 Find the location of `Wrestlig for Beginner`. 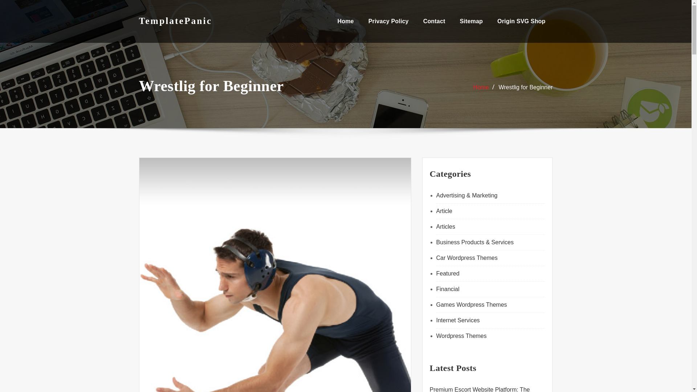

Wrestlig for Beginner is located at coordinates (525, 87).